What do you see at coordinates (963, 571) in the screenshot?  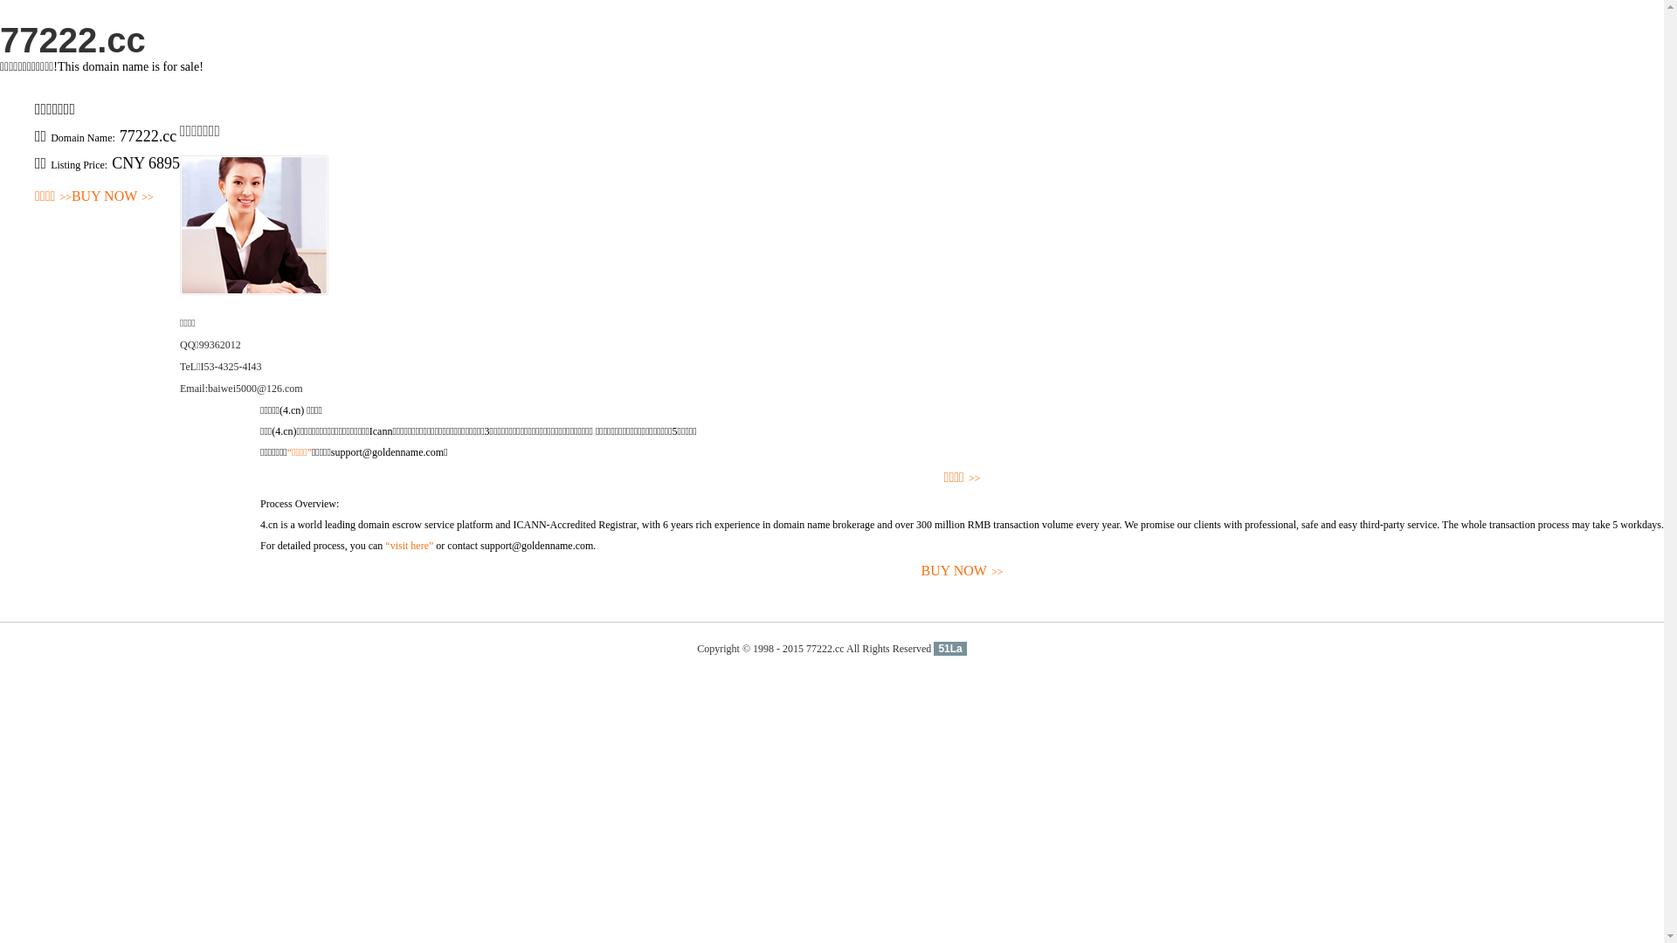 I see `BUY NOW>>` at bounding box center [963, 571].